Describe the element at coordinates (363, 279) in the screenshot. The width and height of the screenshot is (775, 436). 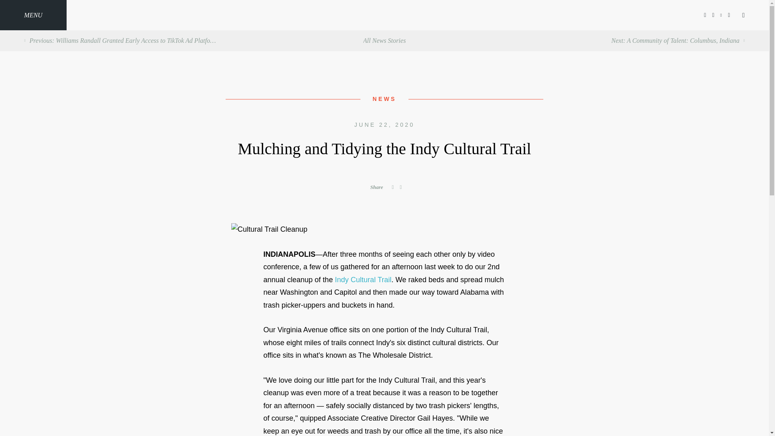
I see `Indy Cultural Trail` at that location.